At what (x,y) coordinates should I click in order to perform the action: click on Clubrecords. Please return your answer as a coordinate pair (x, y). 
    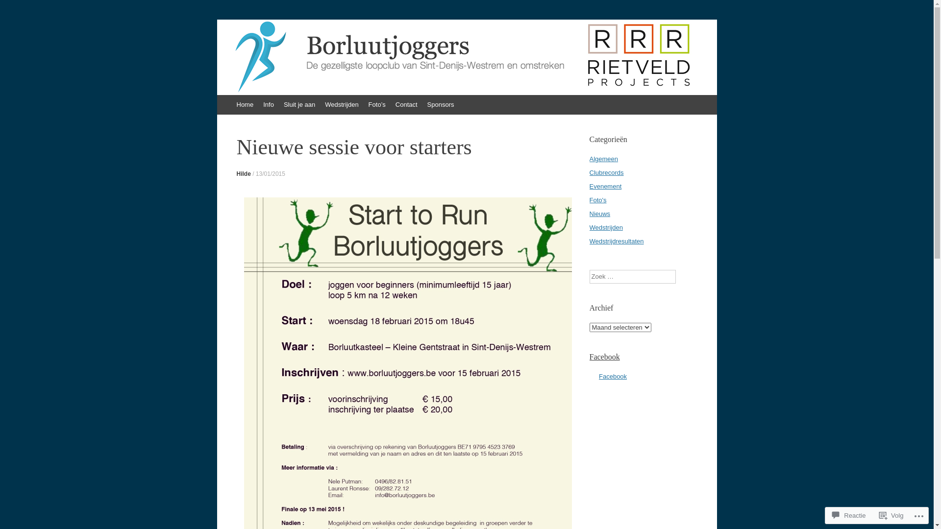
    Looking at the image, I should click on (606, 172).